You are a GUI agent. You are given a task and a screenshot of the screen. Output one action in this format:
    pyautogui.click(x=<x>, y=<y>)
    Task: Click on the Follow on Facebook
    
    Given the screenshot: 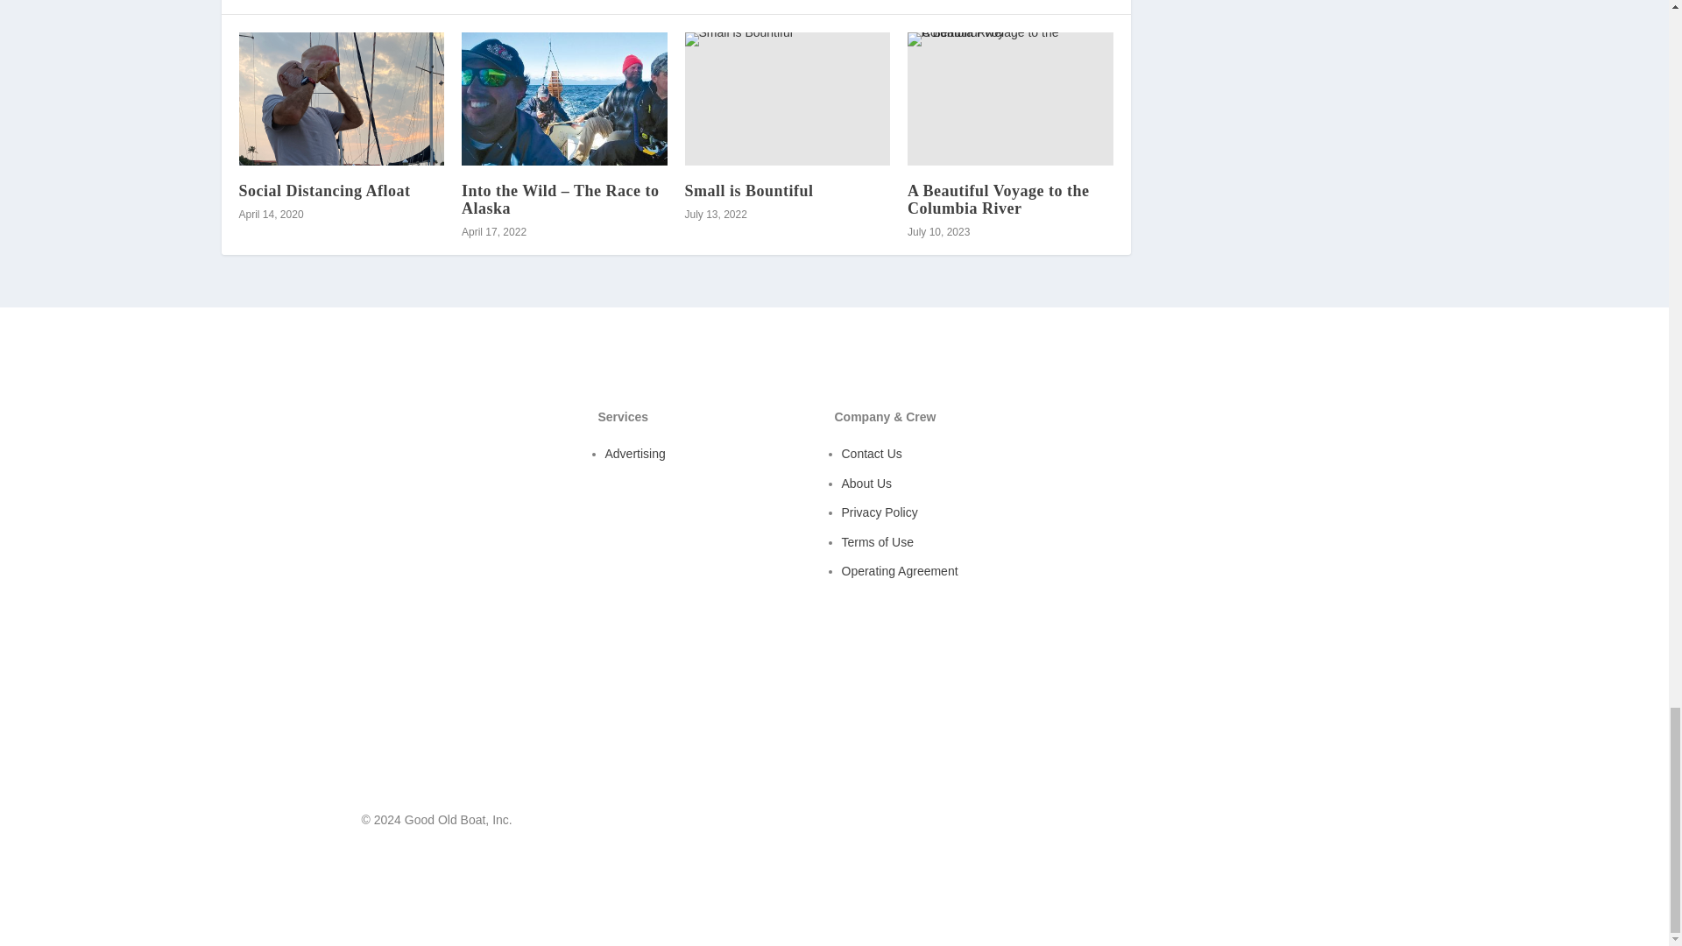 What is the action you would take?
    pyautogui.click(x=1258, y=823)
    